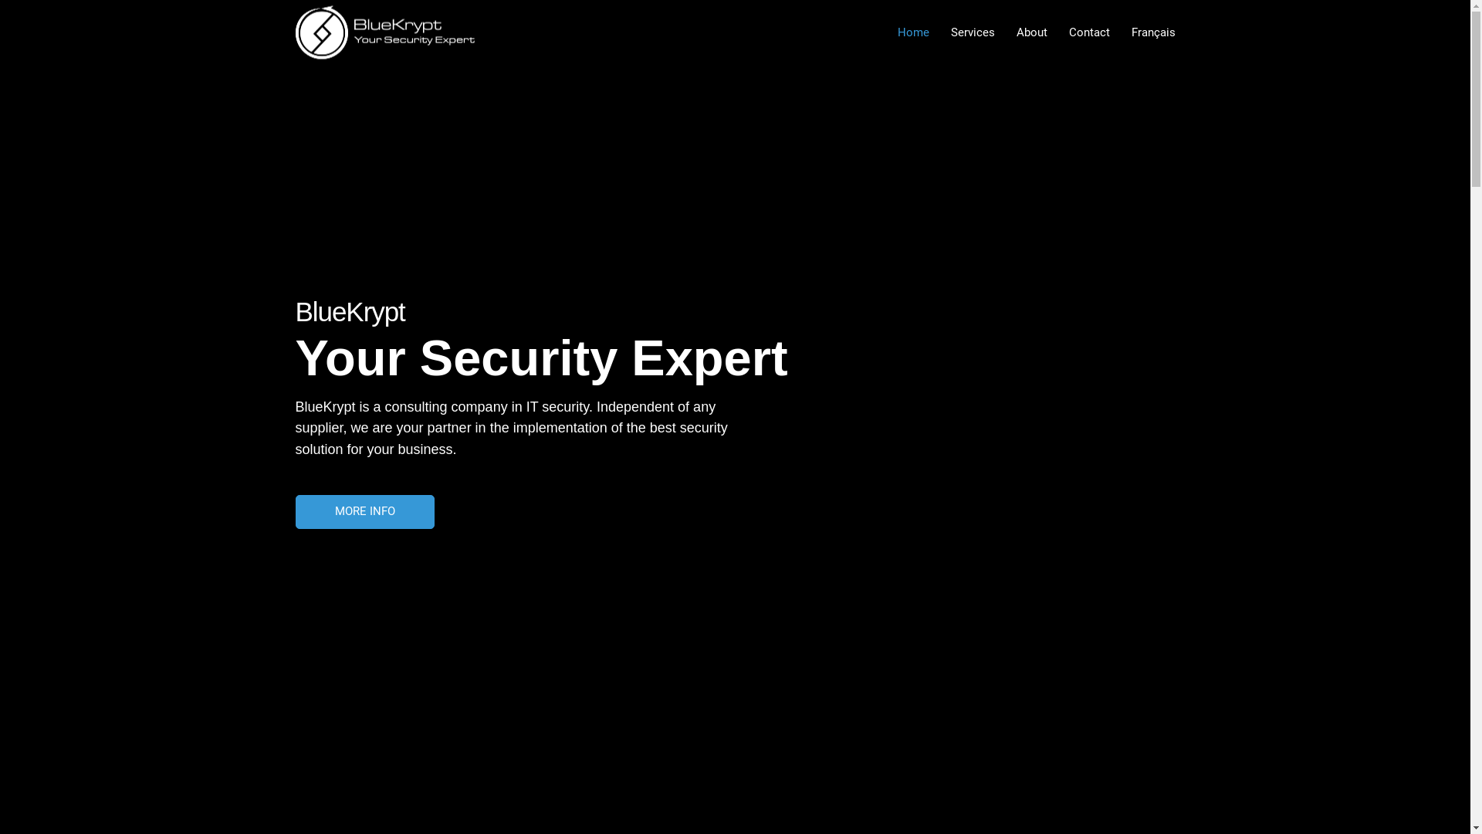 Image resolution: width=1482 pixels, height=834 pixels. Describe the element at coordinates (1031, 32) in the screenshot. I see `About` at that location.